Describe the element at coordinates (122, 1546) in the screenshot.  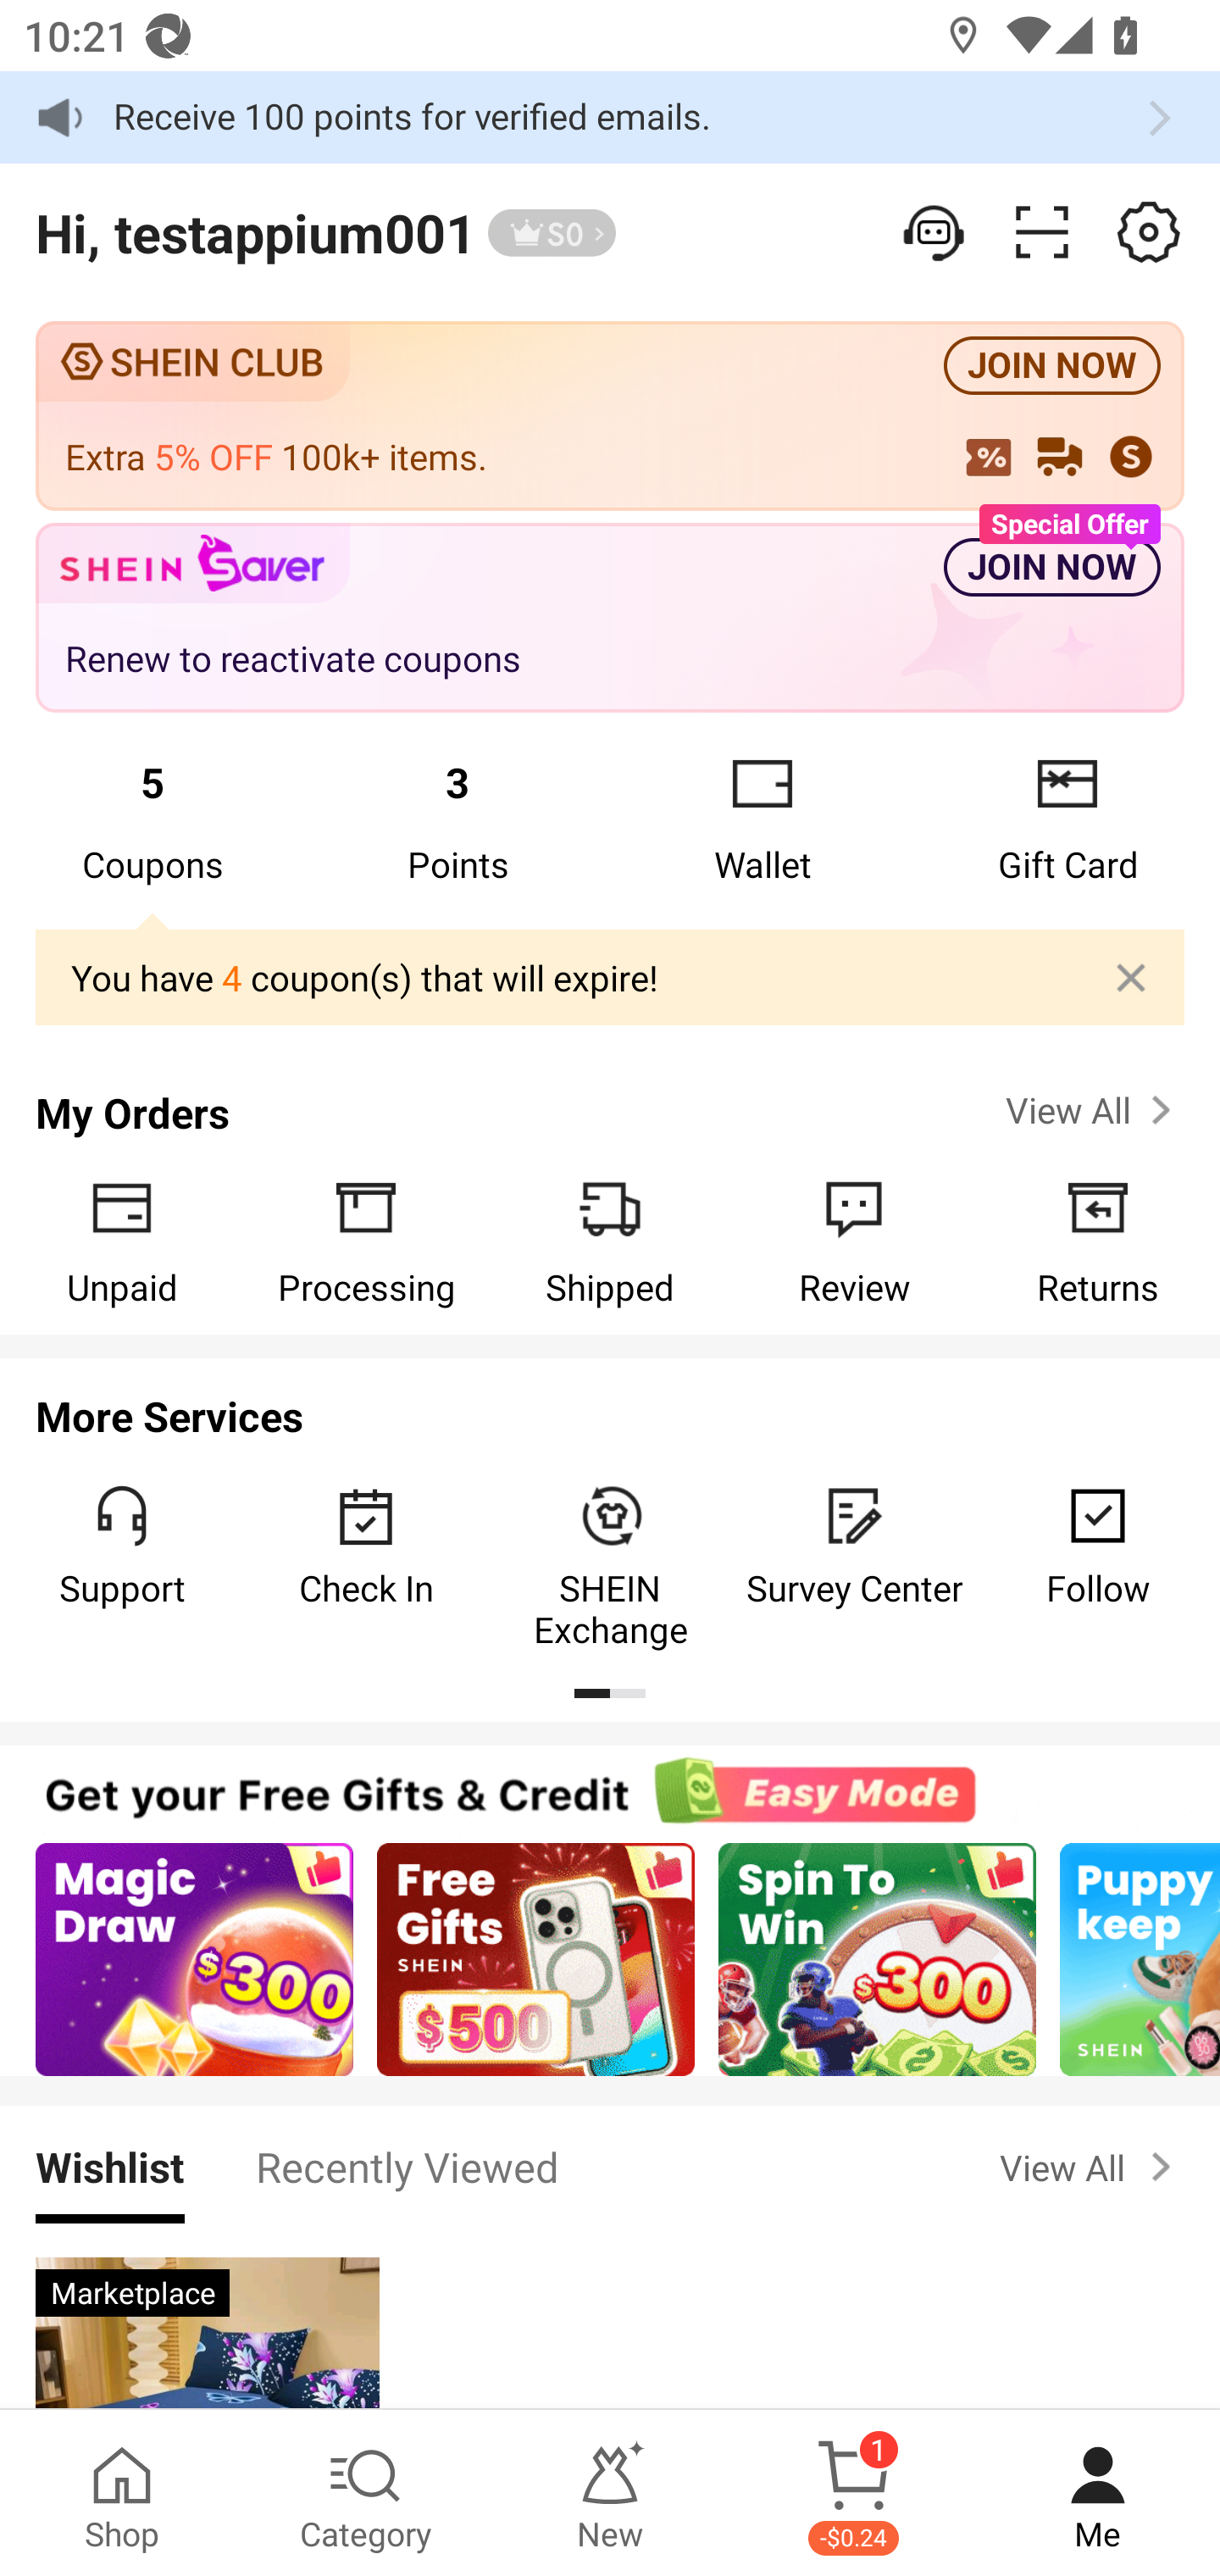
I see `Support` at that location.